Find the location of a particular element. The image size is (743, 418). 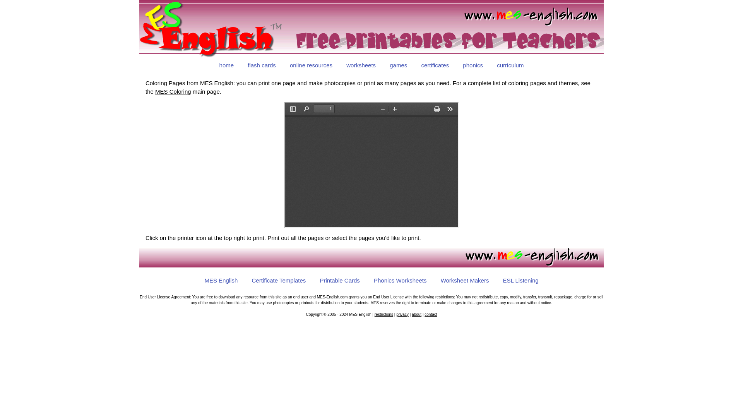

Worksheets is located at coordinates (361, 66).